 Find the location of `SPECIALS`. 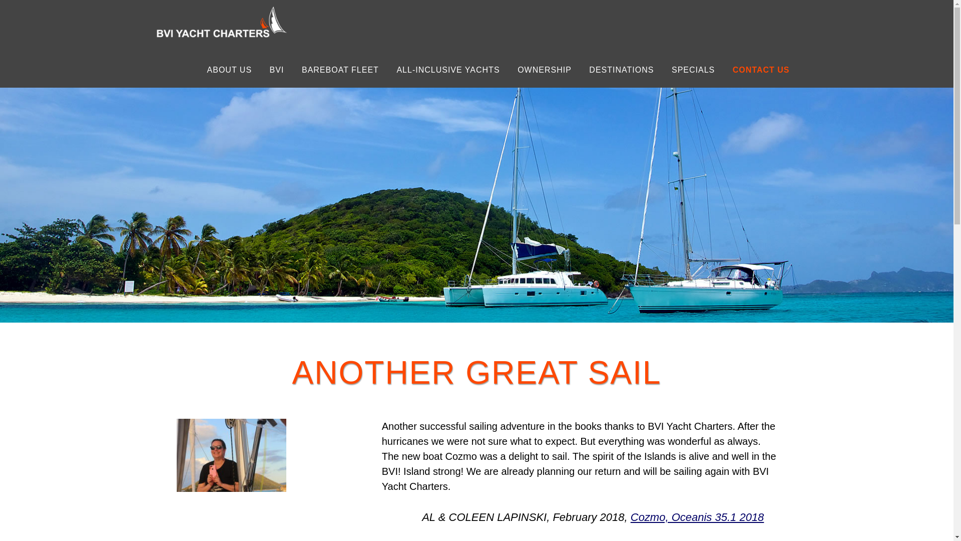

SPECIALS is located at coordinates (693, 71).